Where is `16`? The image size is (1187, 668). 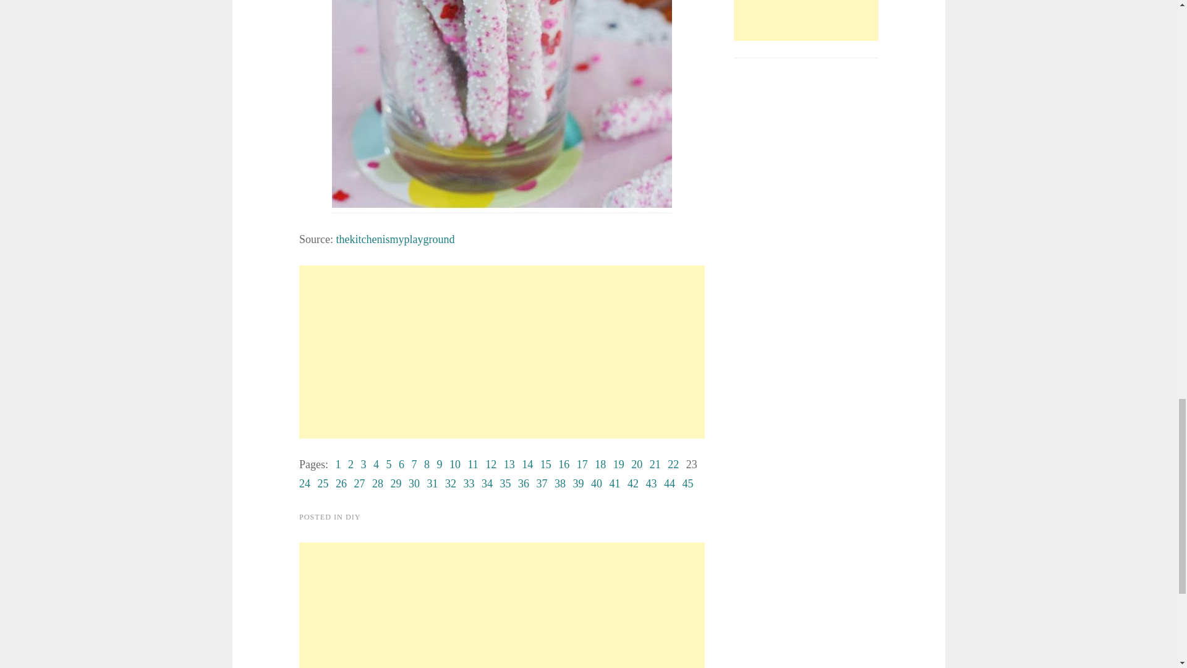 16 is located at coordinates (564, 464).